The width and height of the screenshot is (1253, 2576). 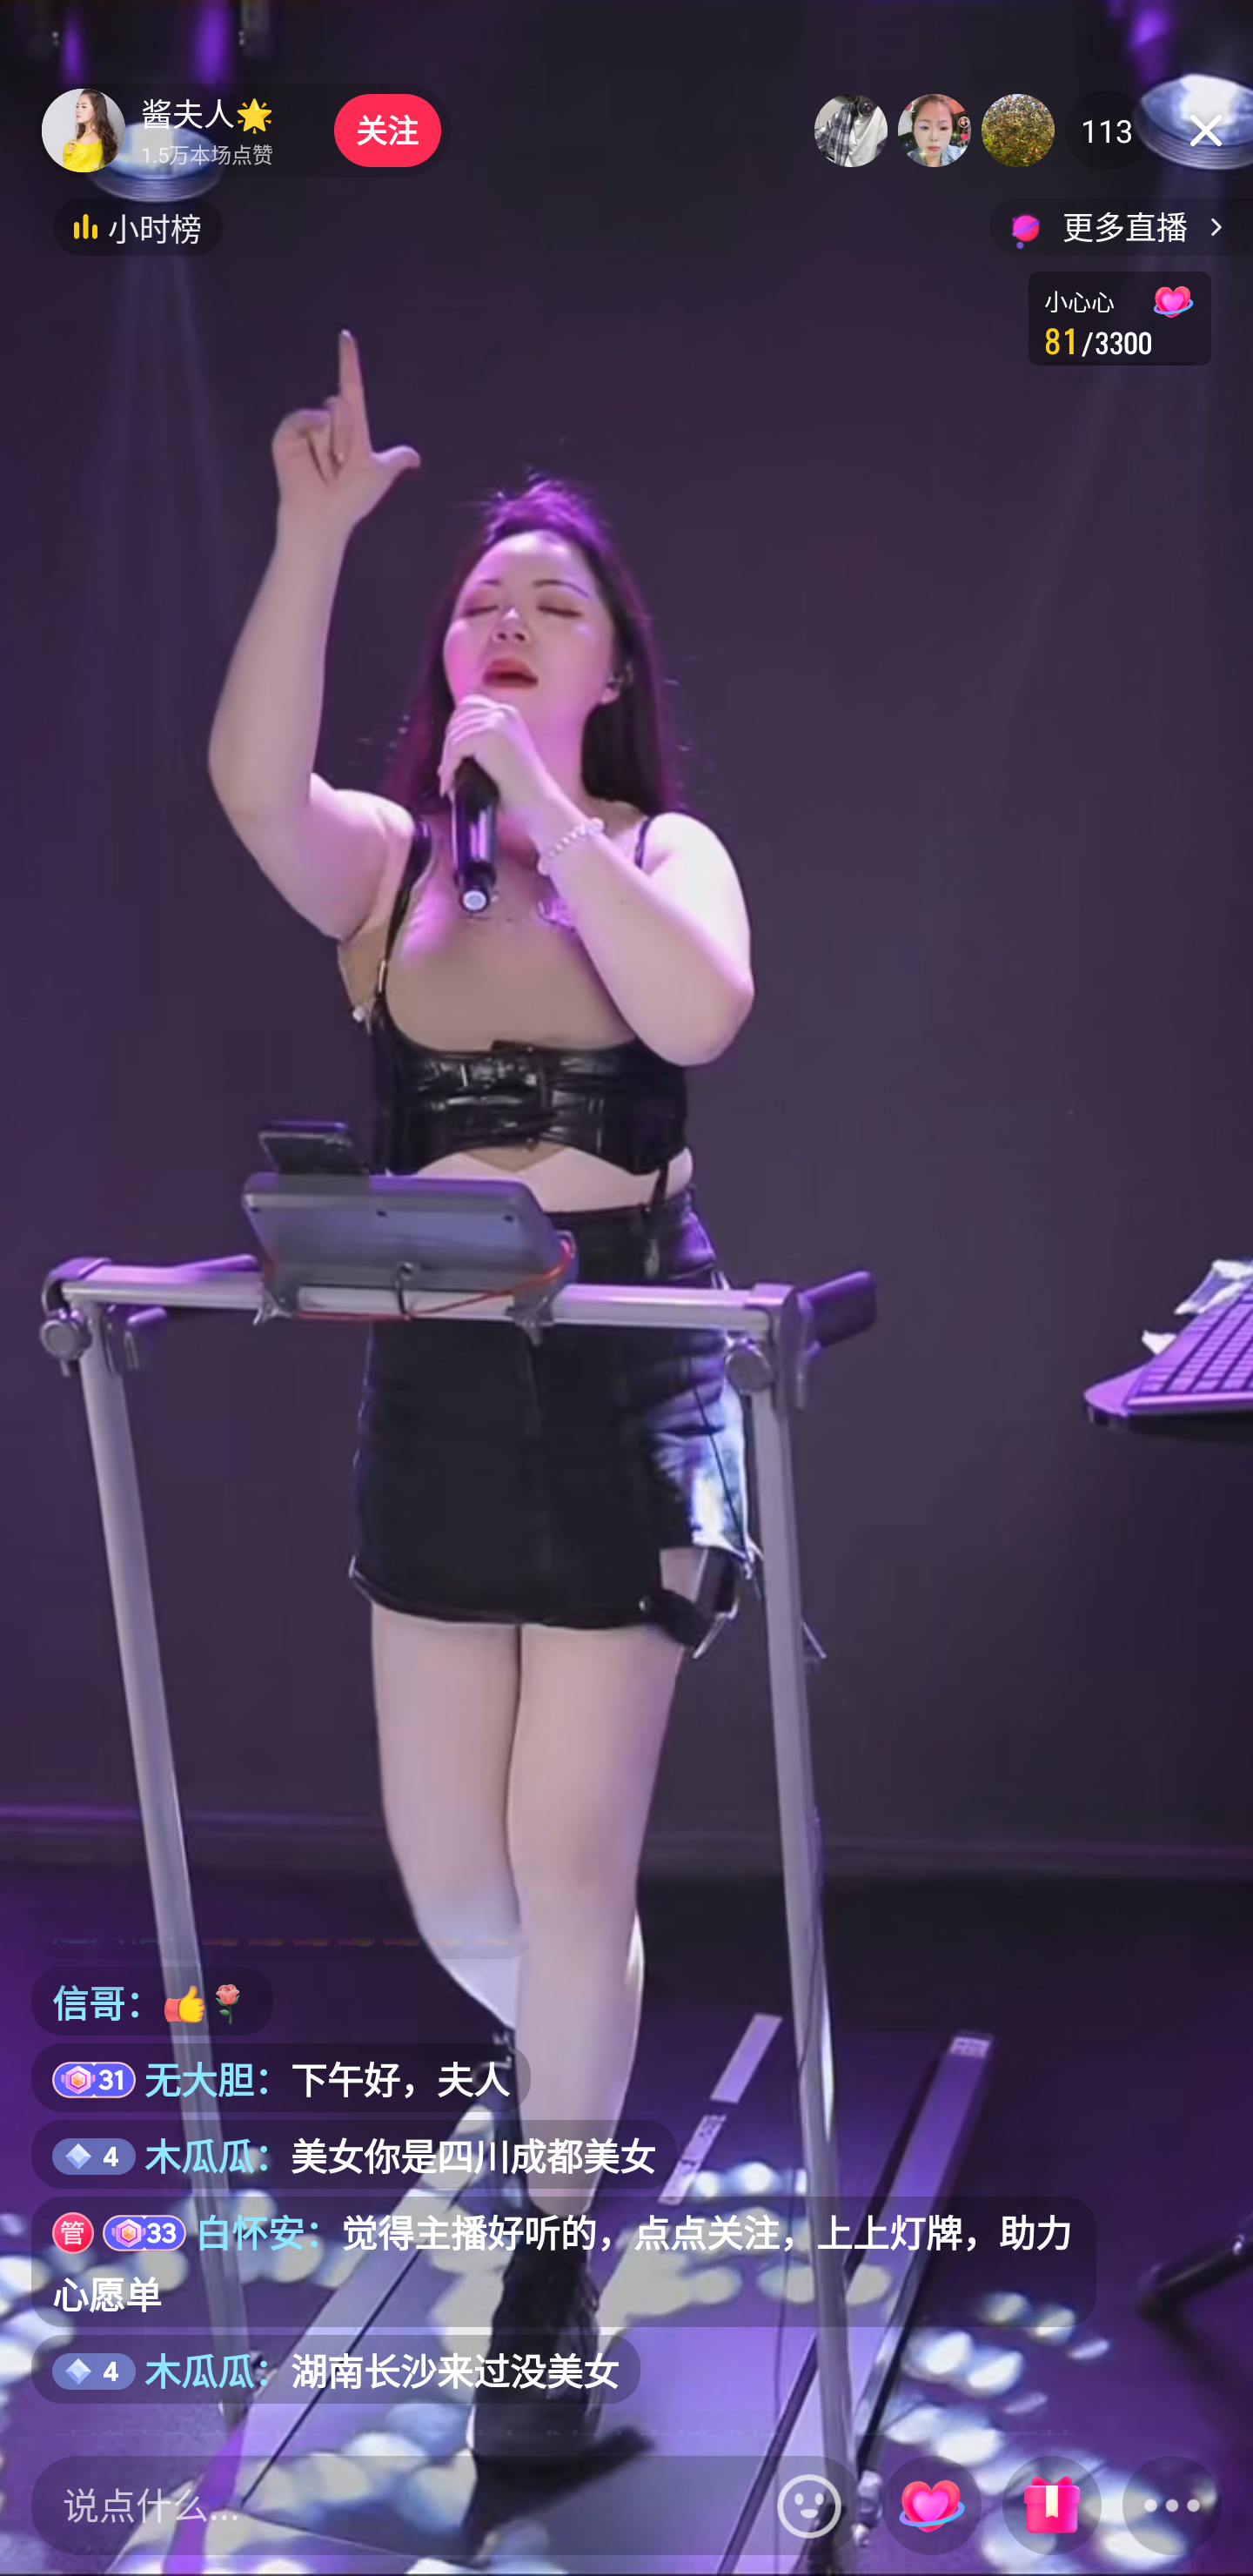 What do you see at coordinates (386, 130) in the screenshot?
I see `关注` at bounding box center [386, 130].